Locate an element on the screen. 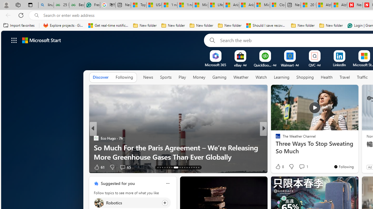  Search icon is located at coordinates (37, 15).